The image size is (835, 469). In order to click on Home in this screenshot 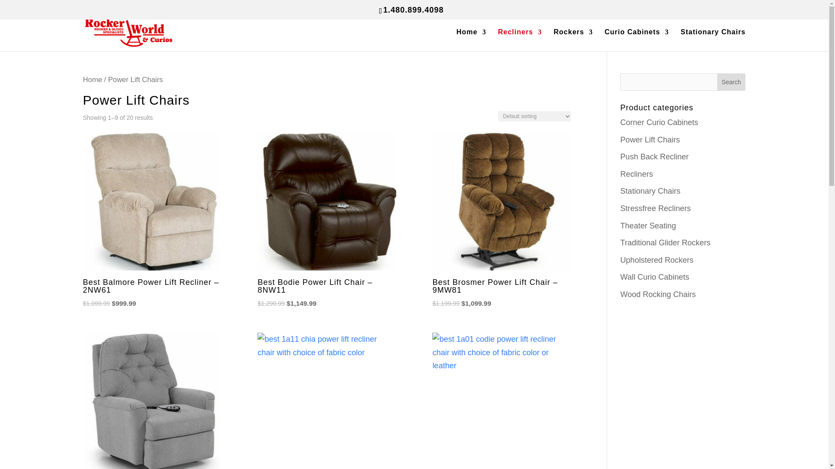, I will do `click(92, 79)`.